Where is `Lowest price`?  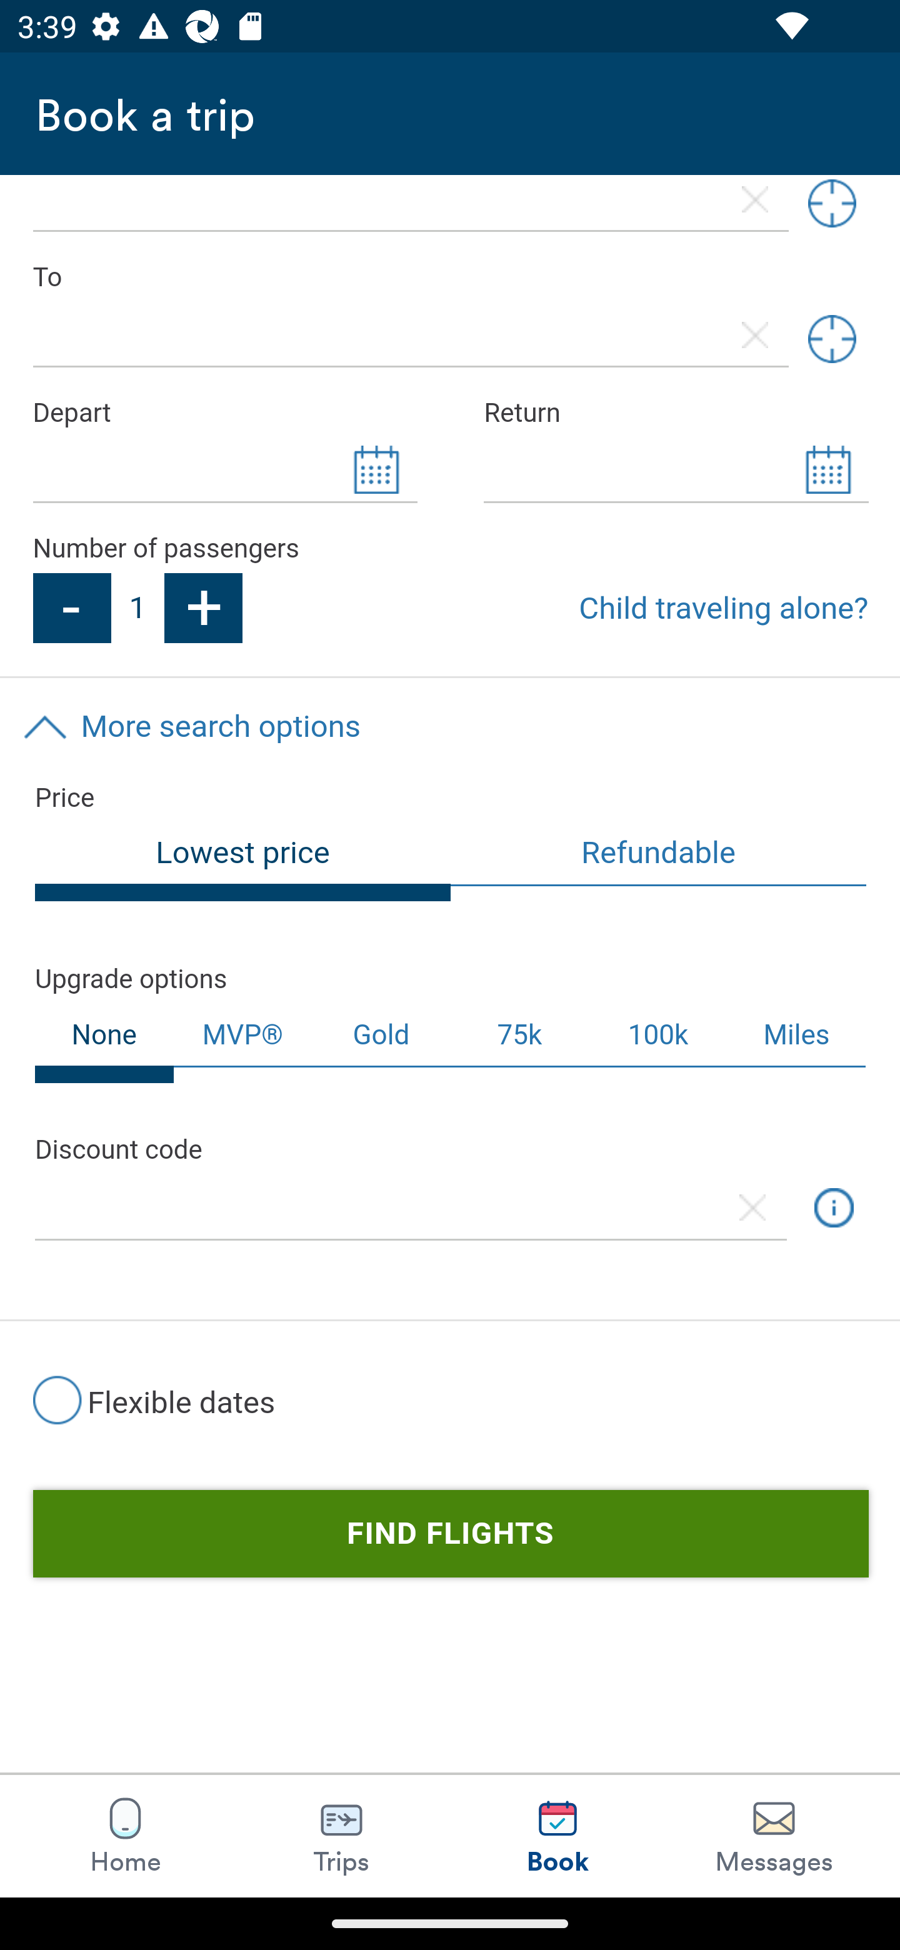
Lowest price is located at coordinates (244, 862).